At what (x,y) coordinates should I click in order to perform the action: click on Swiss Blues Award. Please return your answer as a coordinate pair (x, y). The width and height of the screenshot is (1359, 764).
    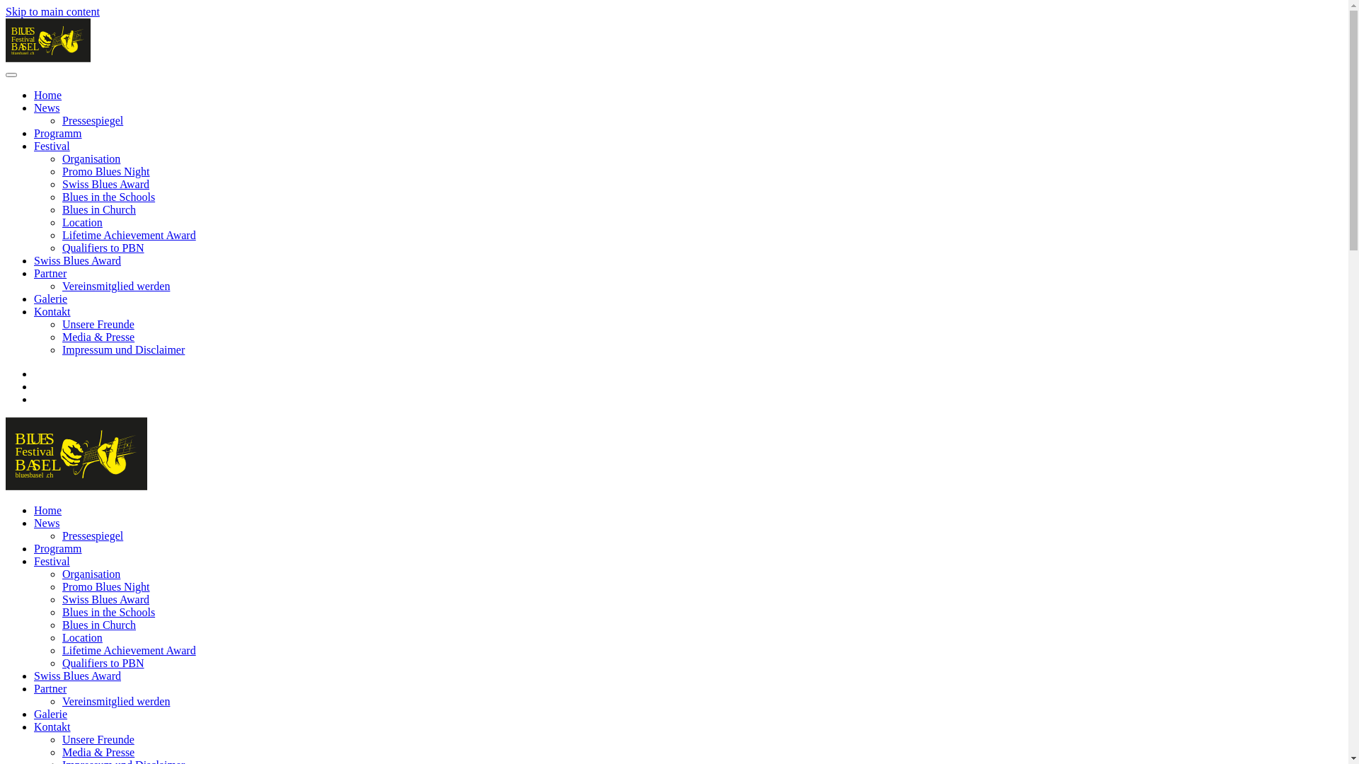
    Looking at the image, I should click on (78, 260).